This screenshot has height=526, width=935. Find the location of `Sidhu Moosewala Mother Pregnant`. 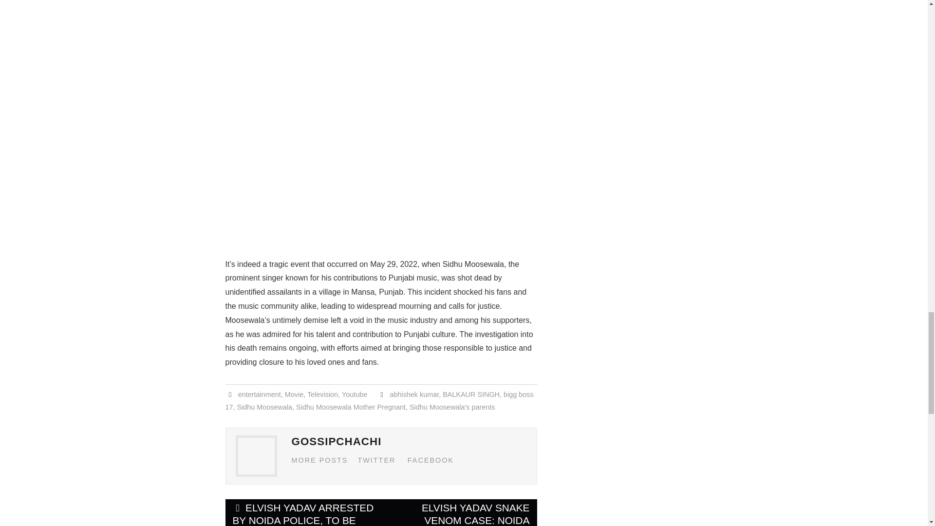

Sidhu Moosewala Mother Pregnant is located at coordinates (351, 407).